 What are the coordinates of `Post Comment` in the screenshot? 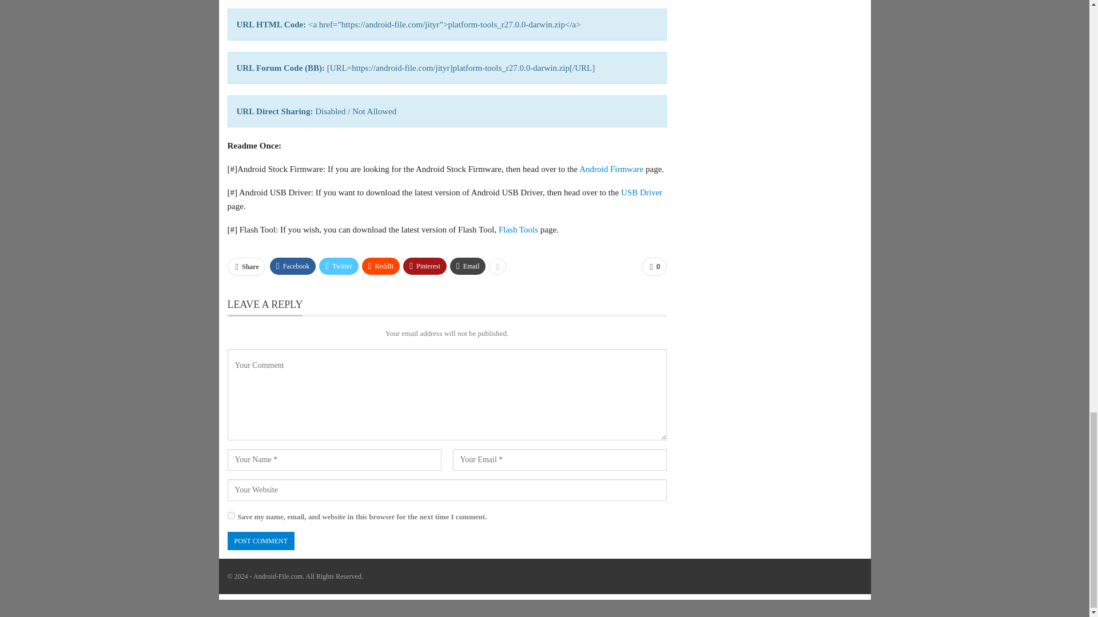 It's located at (261, 541).